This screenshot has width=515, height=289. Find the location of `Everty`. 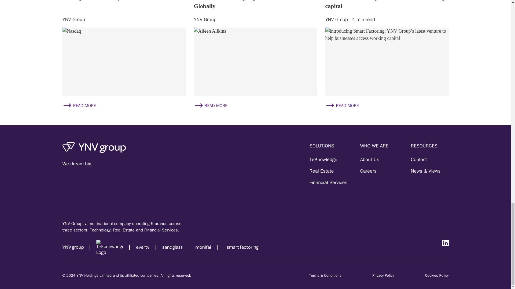

Everty is located at coordinates (142, 247).